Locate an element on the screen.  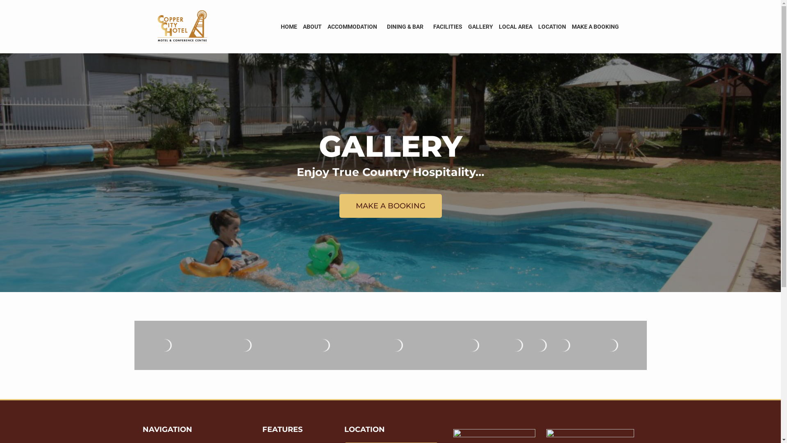
HOME is located at coordinates (289, 27).